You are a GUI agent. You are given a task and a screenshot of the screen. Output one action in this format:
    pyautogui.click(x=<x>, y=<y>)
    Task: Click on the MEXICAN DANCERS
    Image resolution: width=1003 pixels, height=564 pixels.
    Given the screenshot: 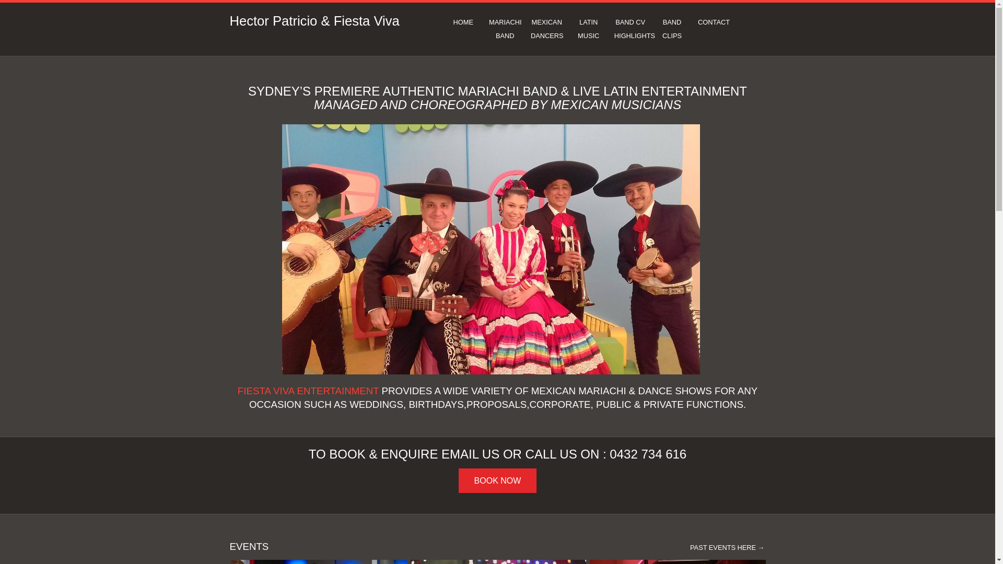 What is the action you would take?
    pyautogui.click(x=546, y=29)
    